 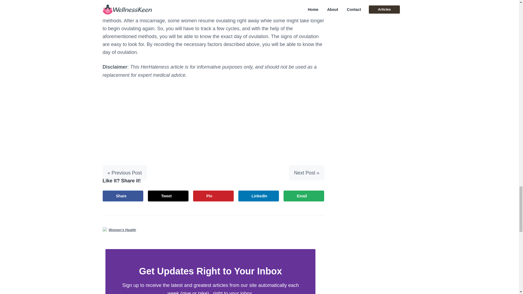 What do you see at coordinates (259, 196) in the screenshot?
I see `Share on LinkedIn` at bounding box center [259, 196].